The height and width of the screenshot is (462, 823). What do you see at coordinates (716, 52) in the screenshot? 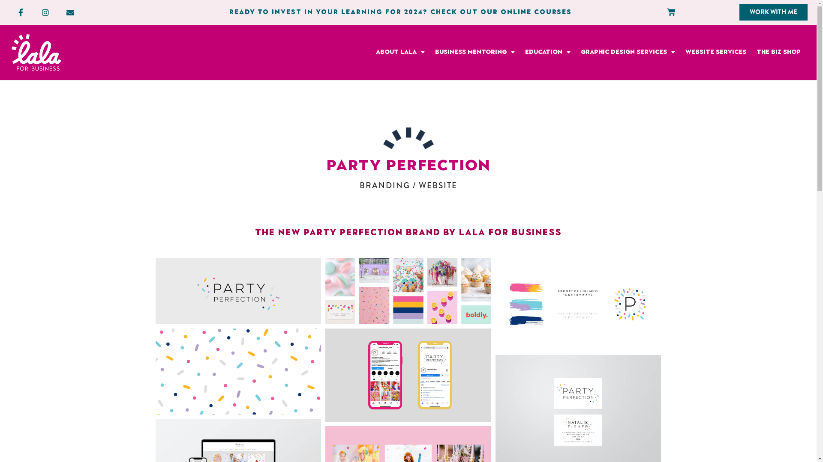
I see `Website Services` at bounding box center [716, 52].